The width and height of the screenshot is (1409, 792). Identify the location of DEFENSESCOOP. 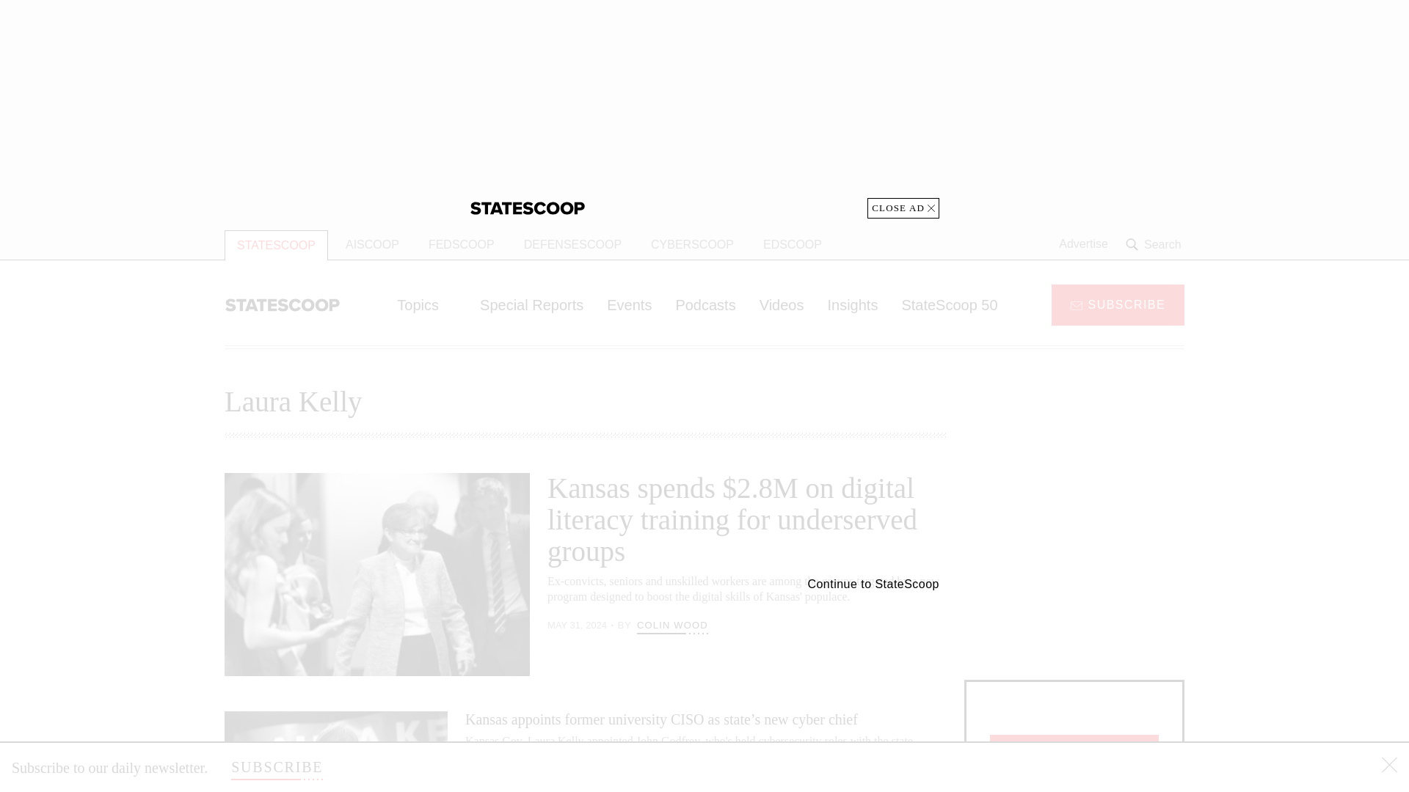
(572, 245).